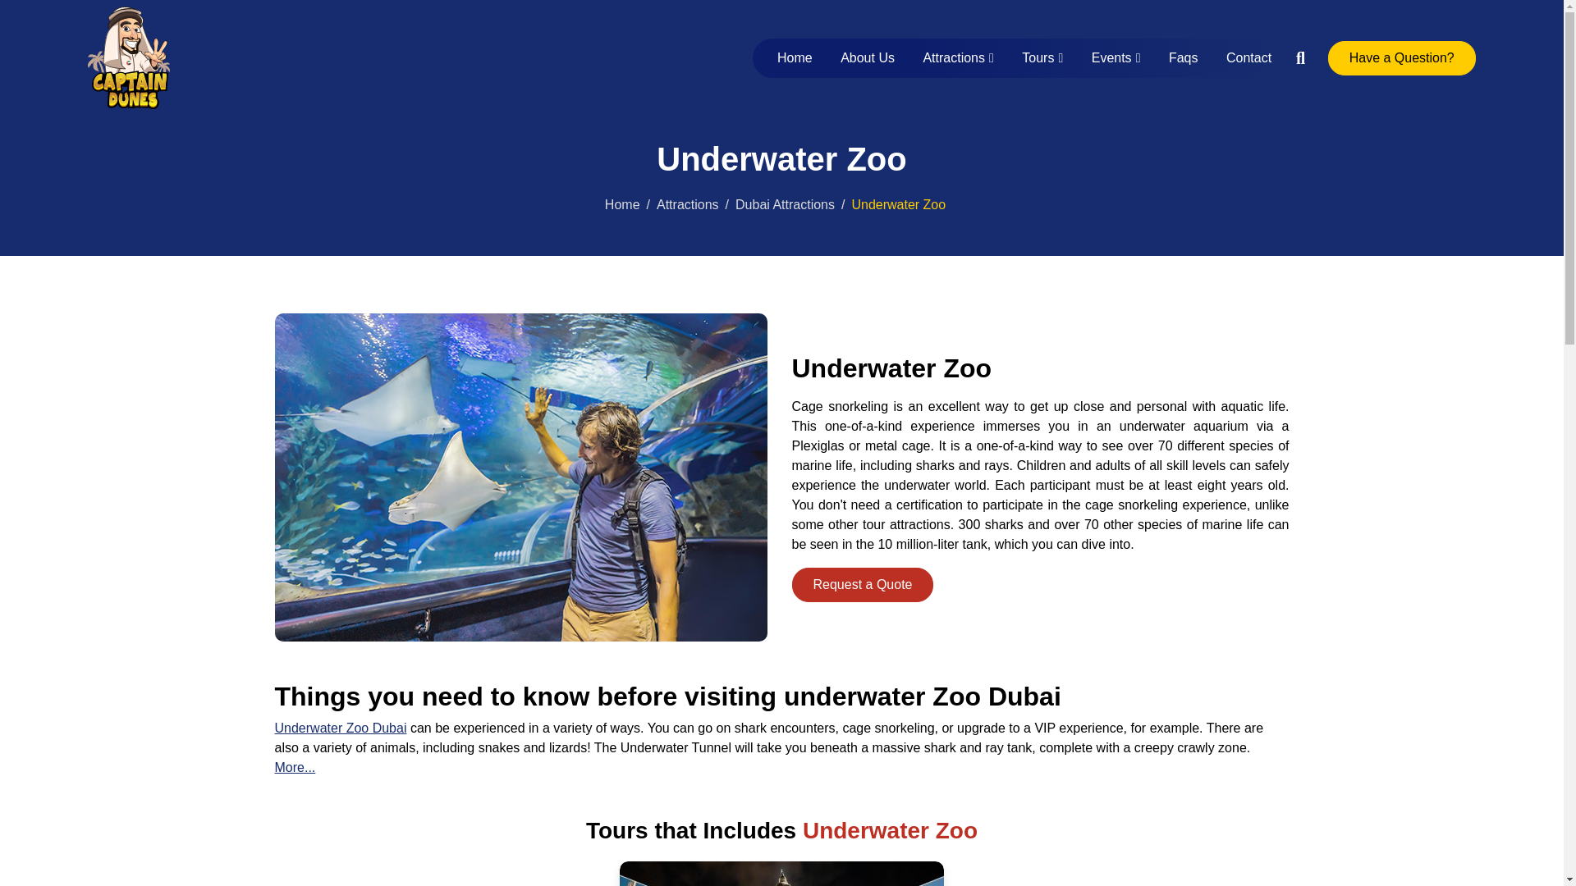 The height and width of the screenshot is (886, 1576). Describe the element at coordinates (862, 585) in the screenshot. I see `Request a Quote` at that location.